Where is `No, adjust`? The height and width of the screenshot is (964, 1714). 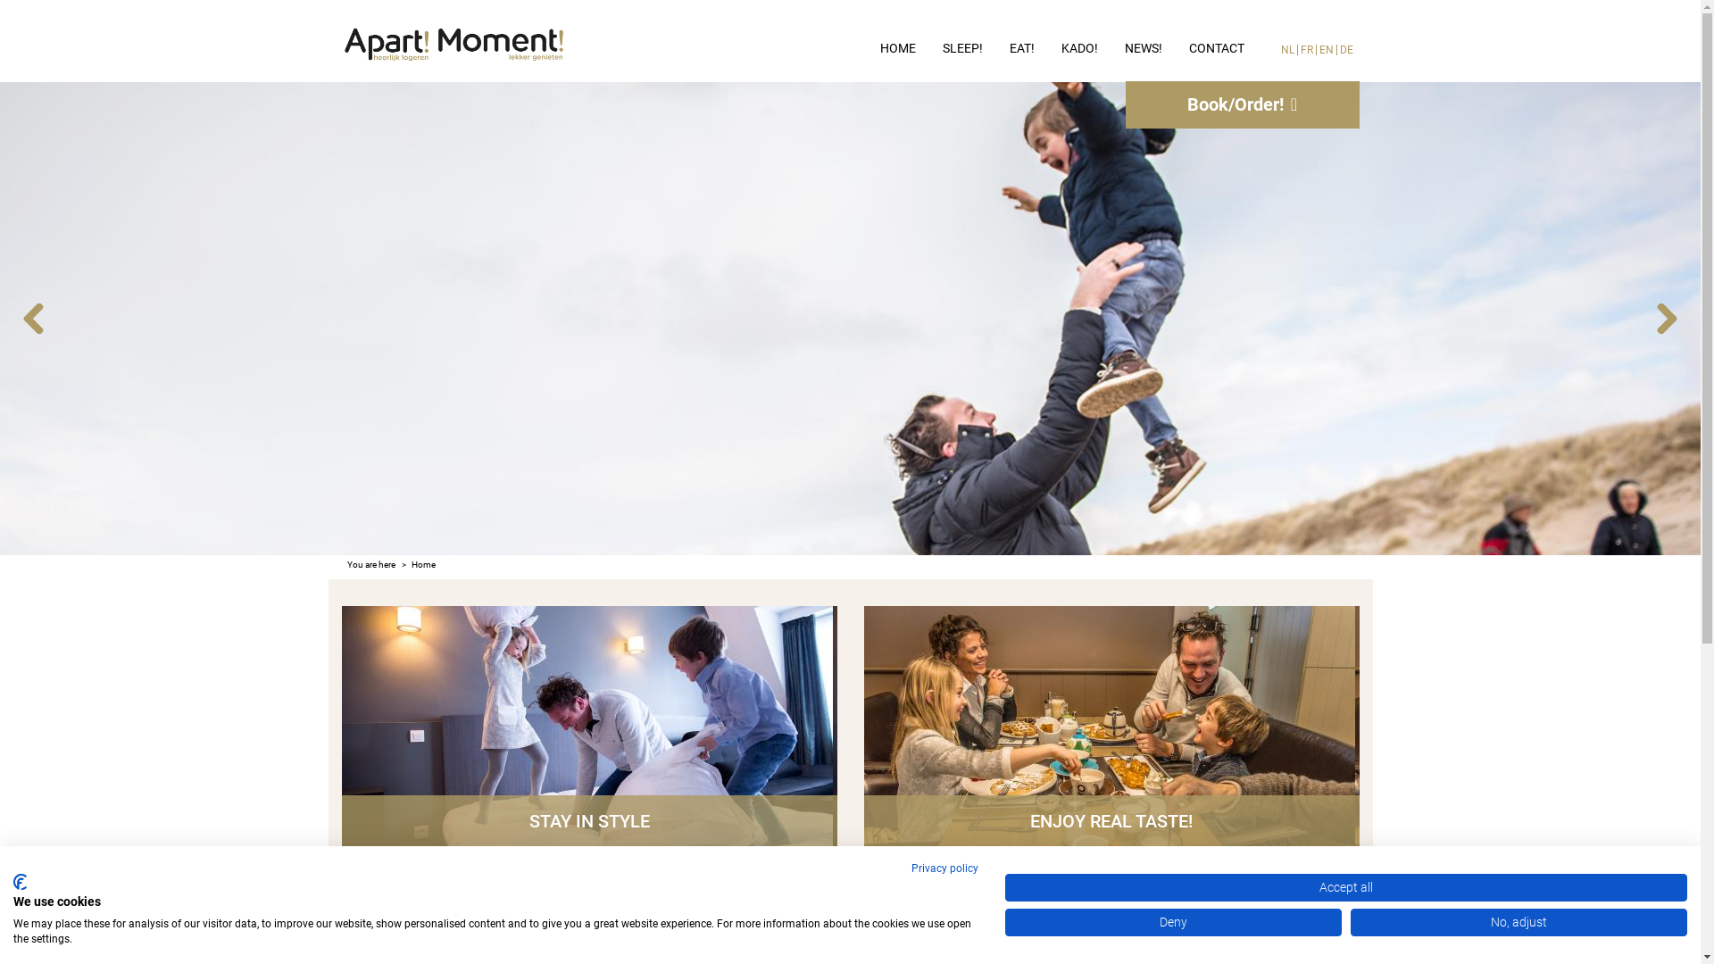
No, adjust is located at coordinates (1519, 922).